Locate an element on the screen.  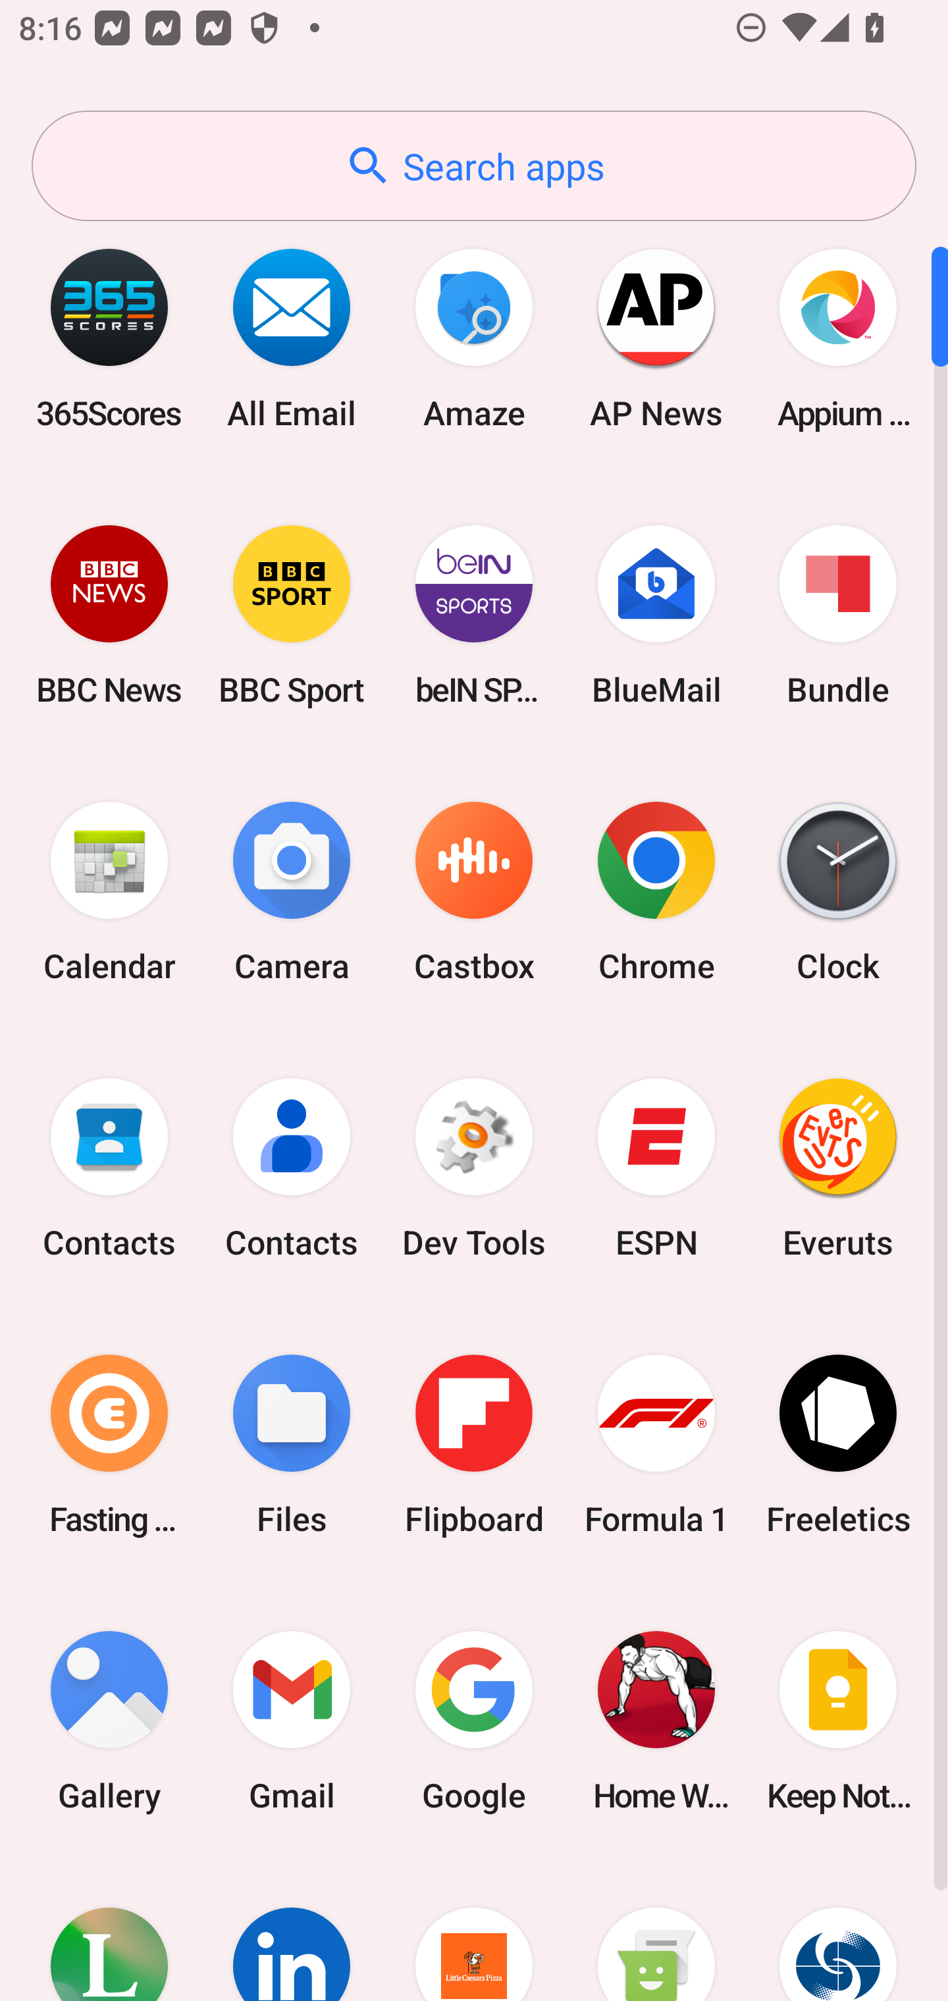
Chrome is located at coordinates (656, 893).